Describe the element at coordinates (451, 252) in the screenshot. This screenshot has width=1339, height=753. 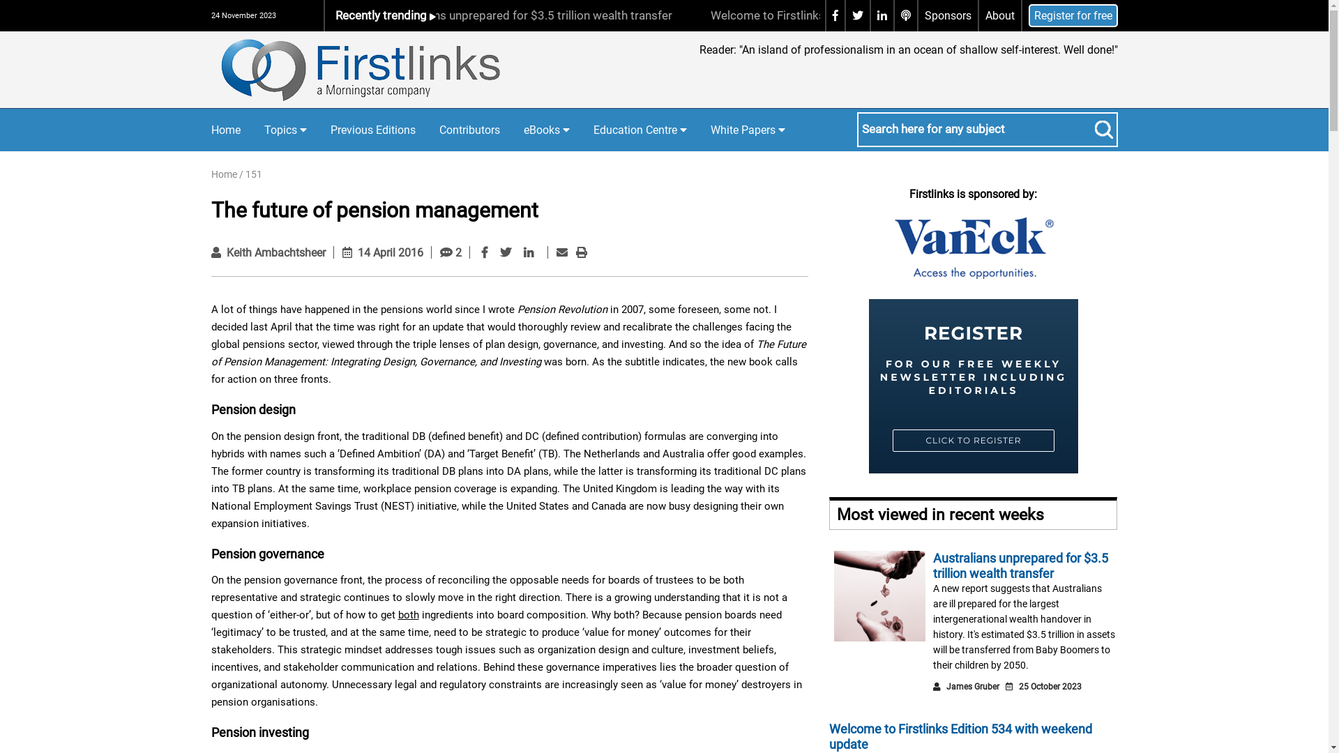
I see `2` at that location.